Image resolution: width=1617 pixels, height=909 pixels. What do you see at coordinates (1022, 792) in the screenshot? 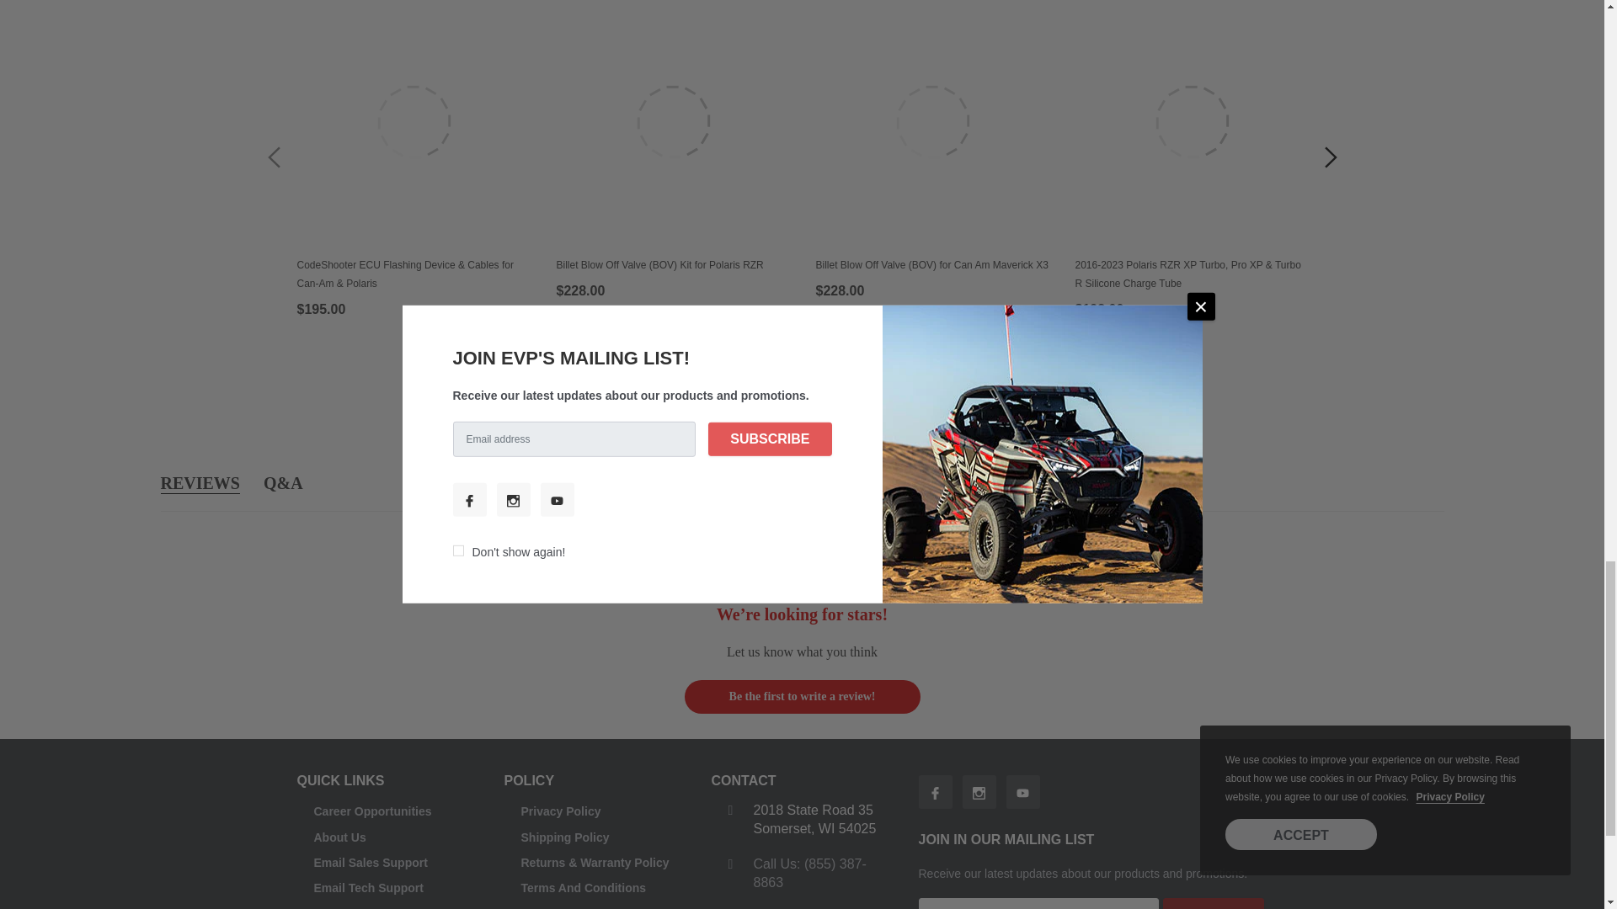
I see `YouTube` at bounding box center [1022, 792].